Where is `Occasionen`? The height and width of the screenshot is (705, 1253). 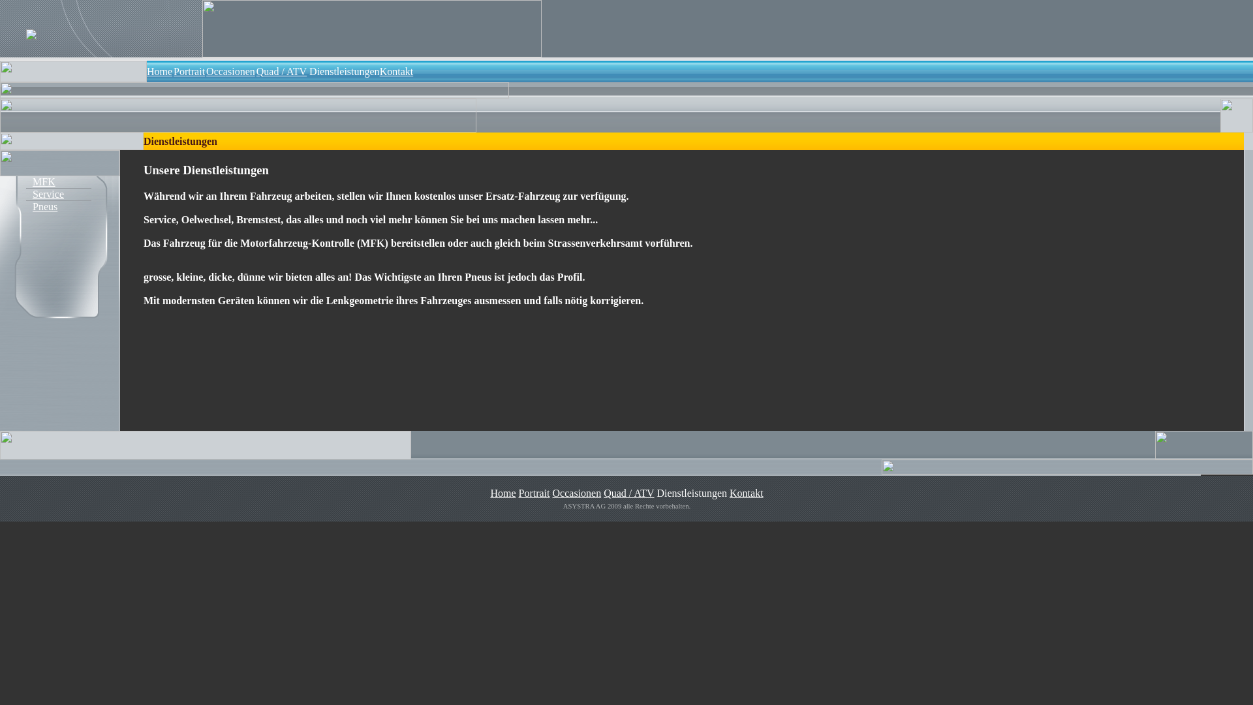 Occasionen is located at coordinates (231, 70).